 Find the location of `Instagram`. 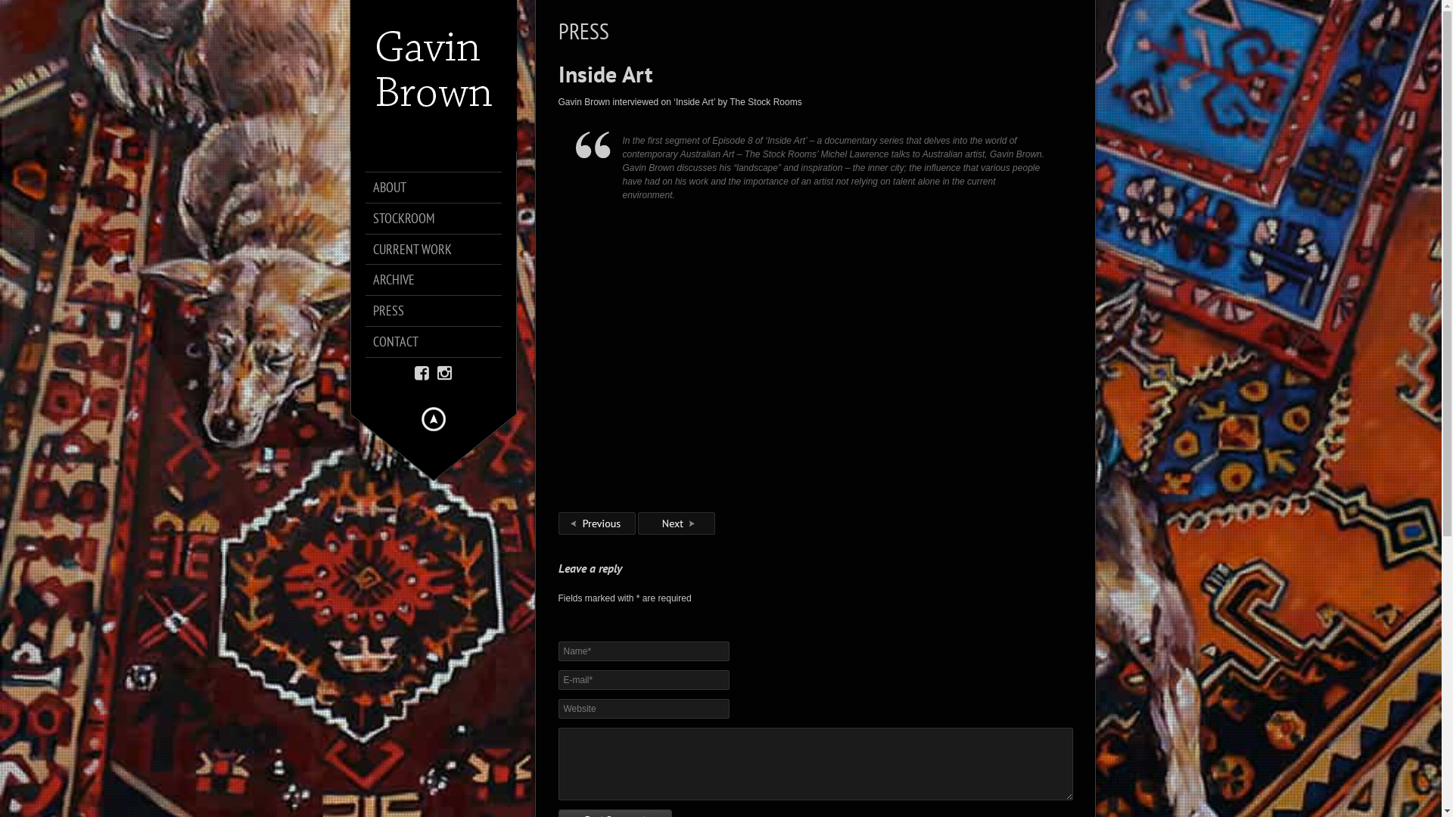

Instagram is located at coordinates (445, 374).